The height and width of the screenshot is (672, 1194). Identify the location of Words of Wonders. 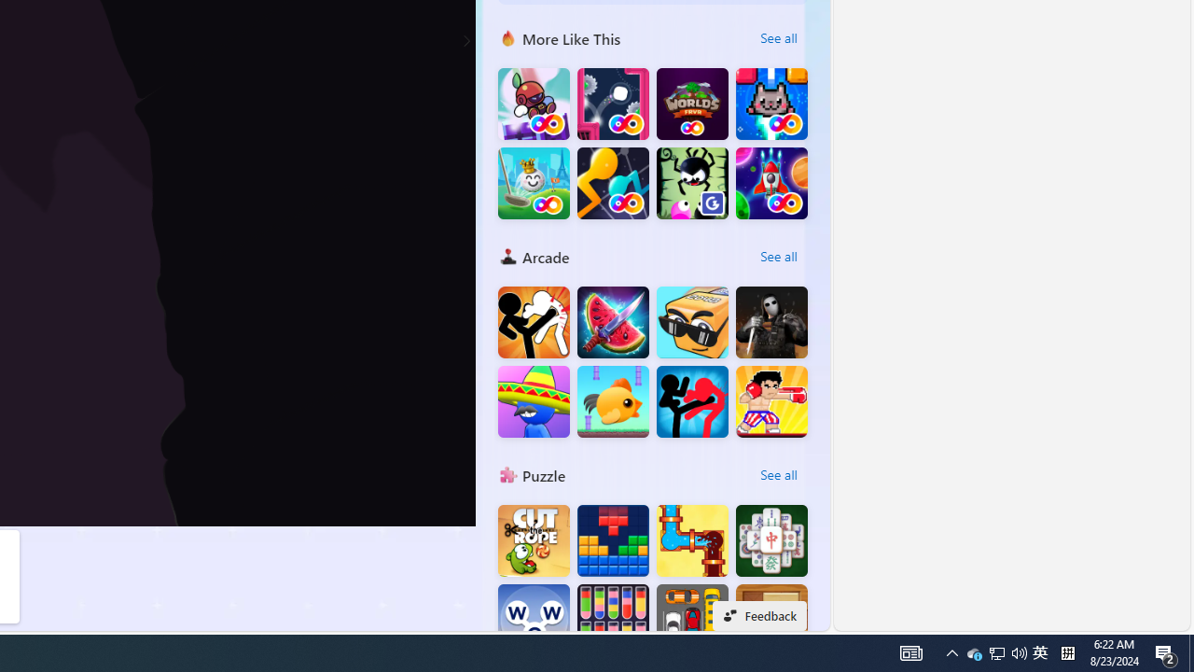
(534, 620).